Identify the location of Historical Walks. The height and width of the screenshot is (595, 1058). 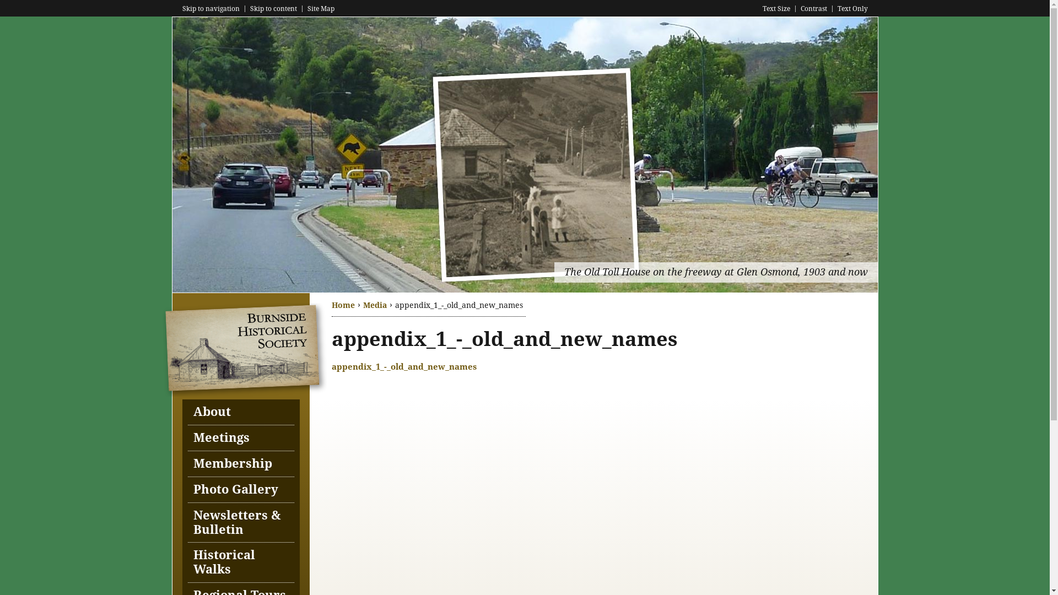
(240, 563).